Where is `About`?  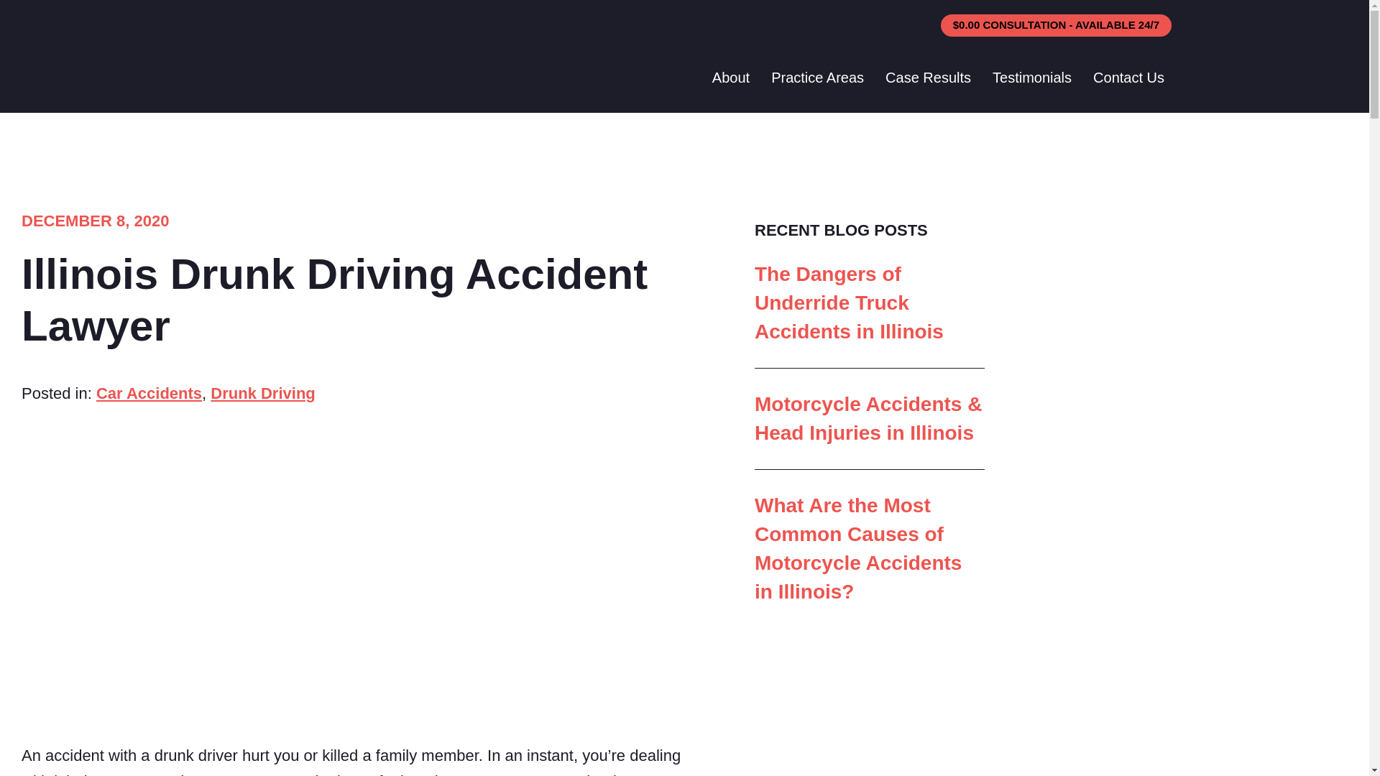
About is located at coordinates (730, 78).